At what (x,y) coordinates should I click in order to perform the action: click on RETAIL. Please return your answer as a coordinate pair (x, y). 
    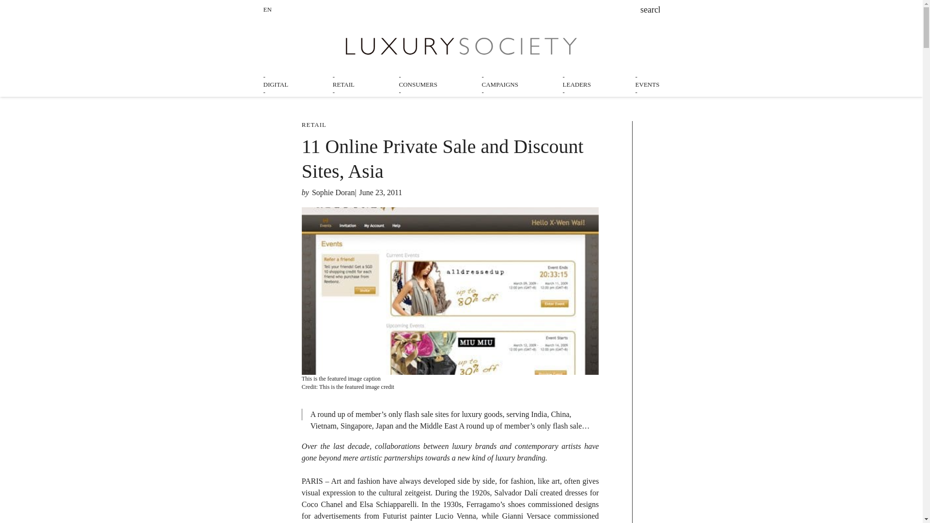
    Looking at the image, I should click on (343, 84).